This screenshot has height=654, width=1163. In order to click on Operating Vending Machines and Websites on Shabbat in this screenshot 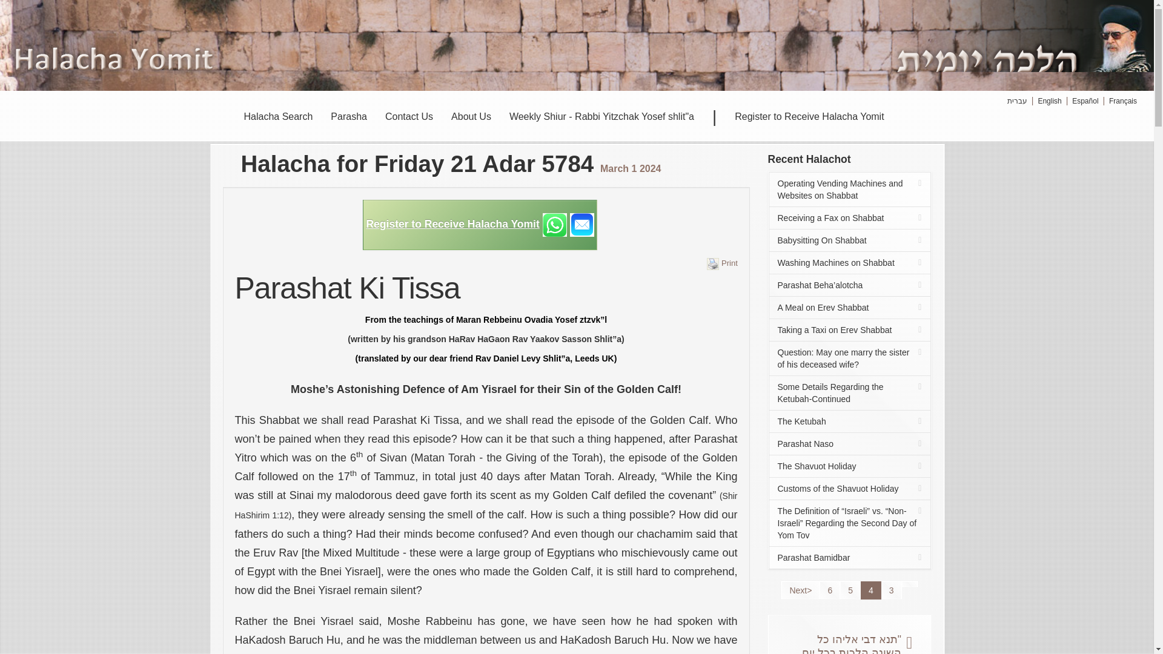, I will do `click(849, 190)`.